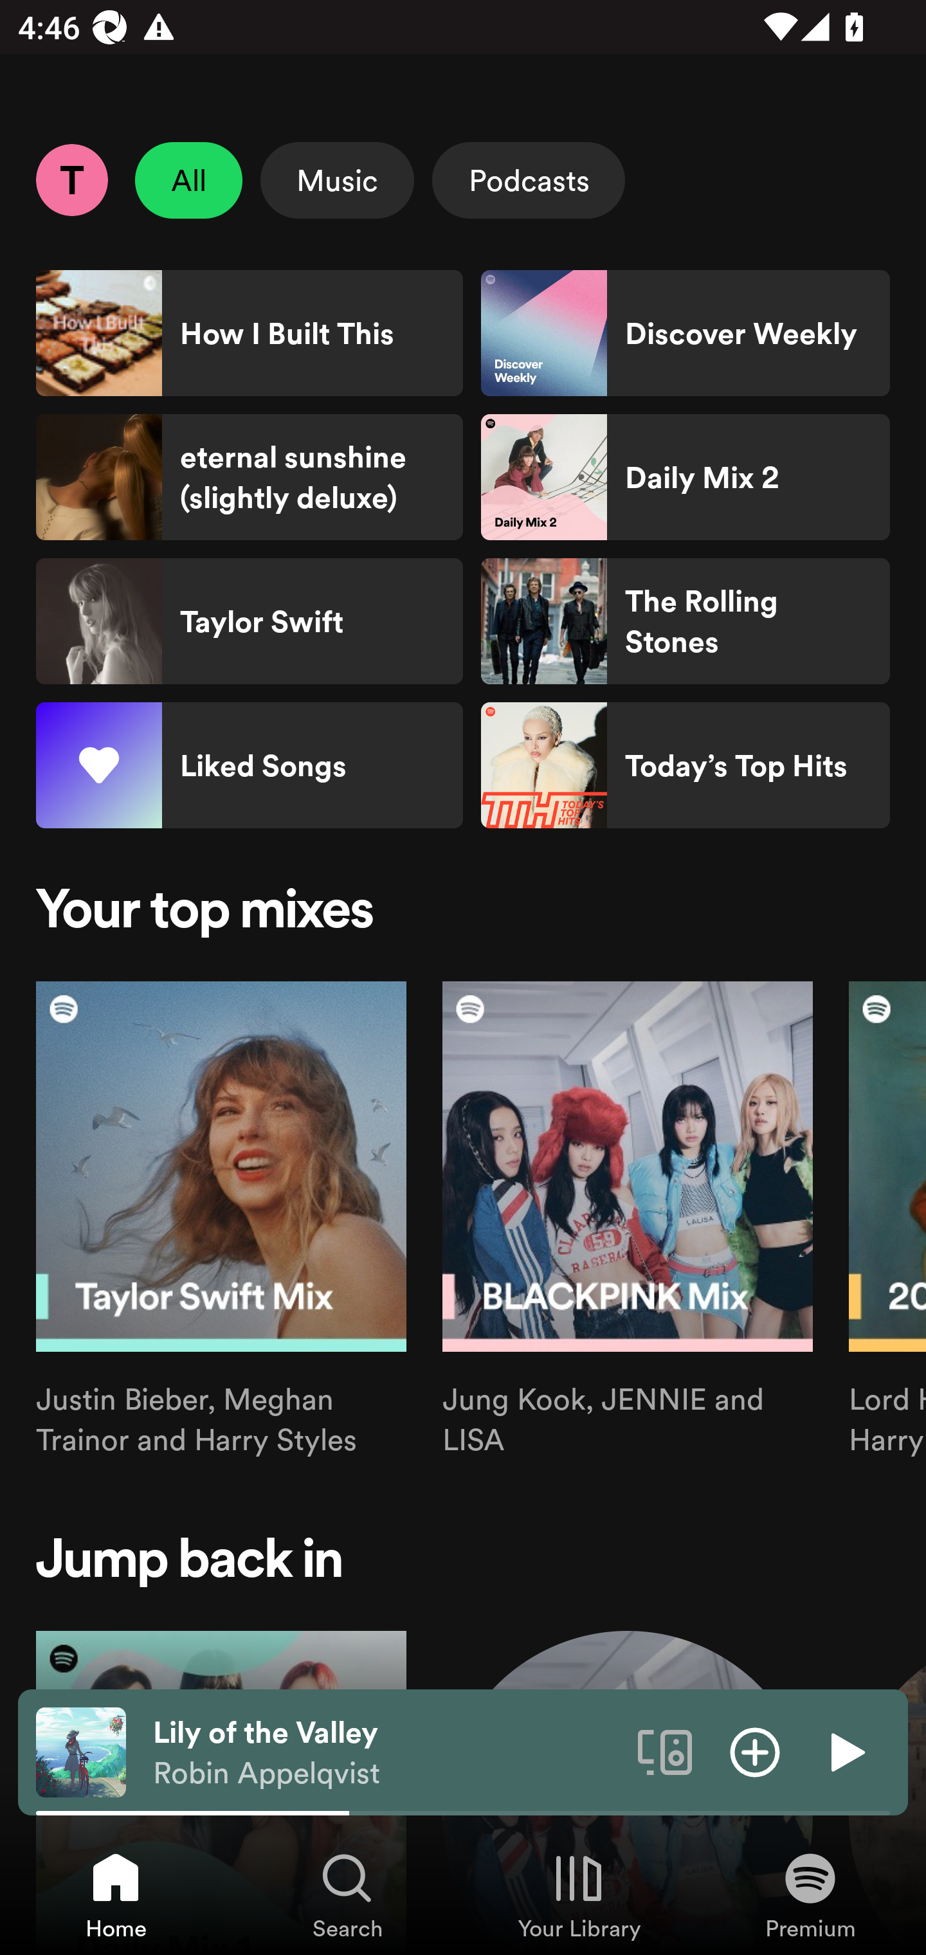 The height and width of the screenshot is (1955, 926). I want to click on Play, so click(845, 1751).